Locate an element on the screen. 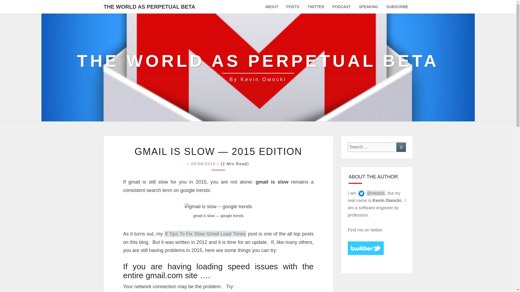 The width and height of the screenshot is (520, 292). The World As Perpetual Beta is located at coordinates (258, 67).